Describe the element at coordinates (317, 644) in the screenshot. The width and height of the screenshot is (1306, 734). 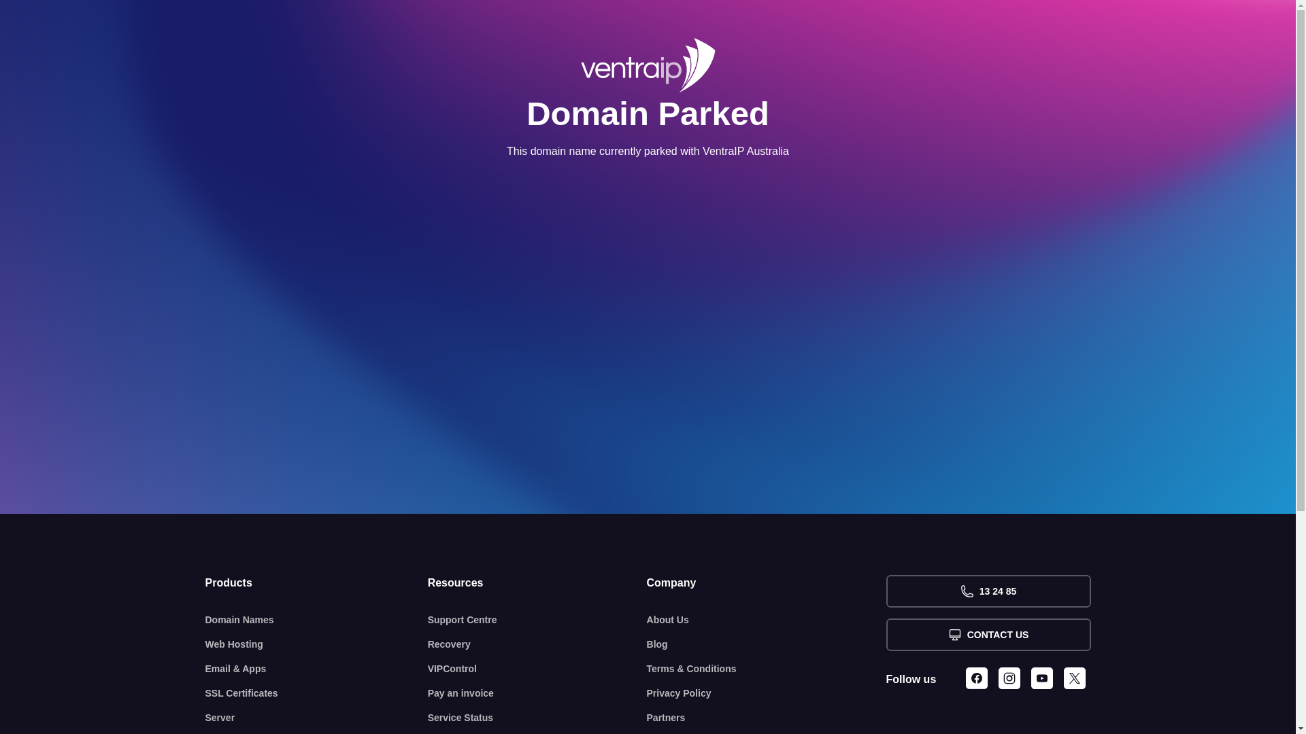
I see `Web Hosting` at that location.